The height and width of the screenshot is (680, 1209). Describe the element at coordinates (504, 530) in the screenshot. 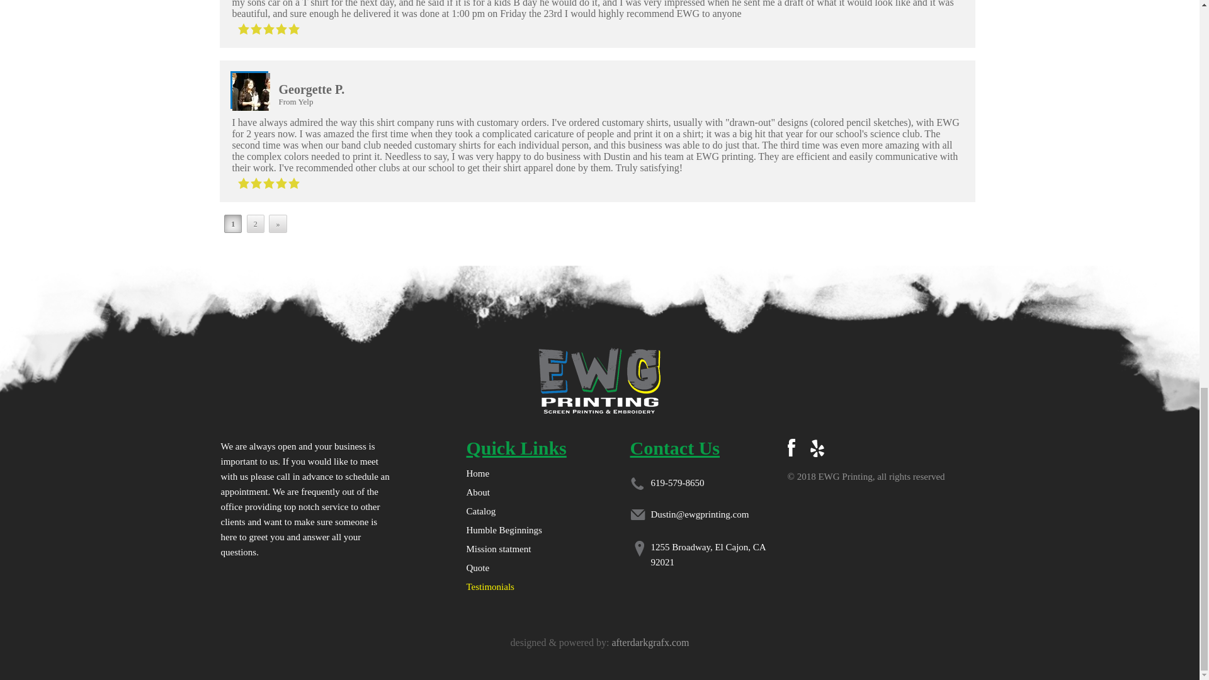

I see `Humble Beginnings` at that location.